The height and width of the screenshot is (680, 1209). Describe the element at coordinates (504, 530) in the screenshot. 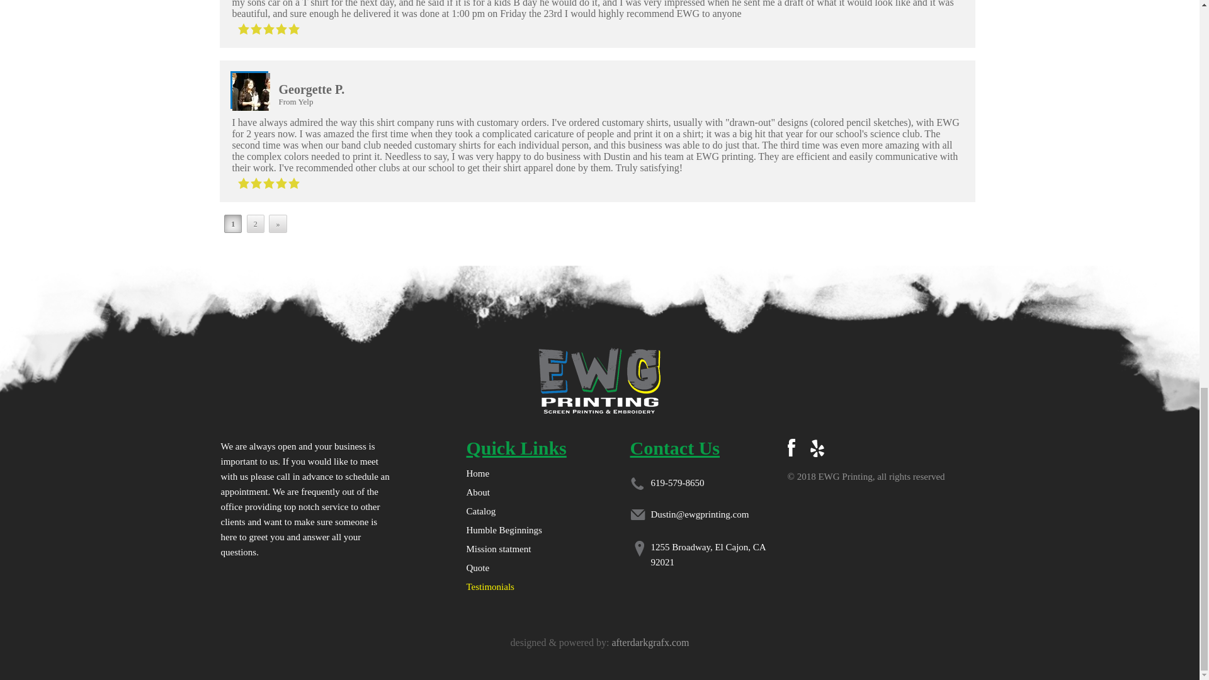

I see `Humble Beginnings` at that location.